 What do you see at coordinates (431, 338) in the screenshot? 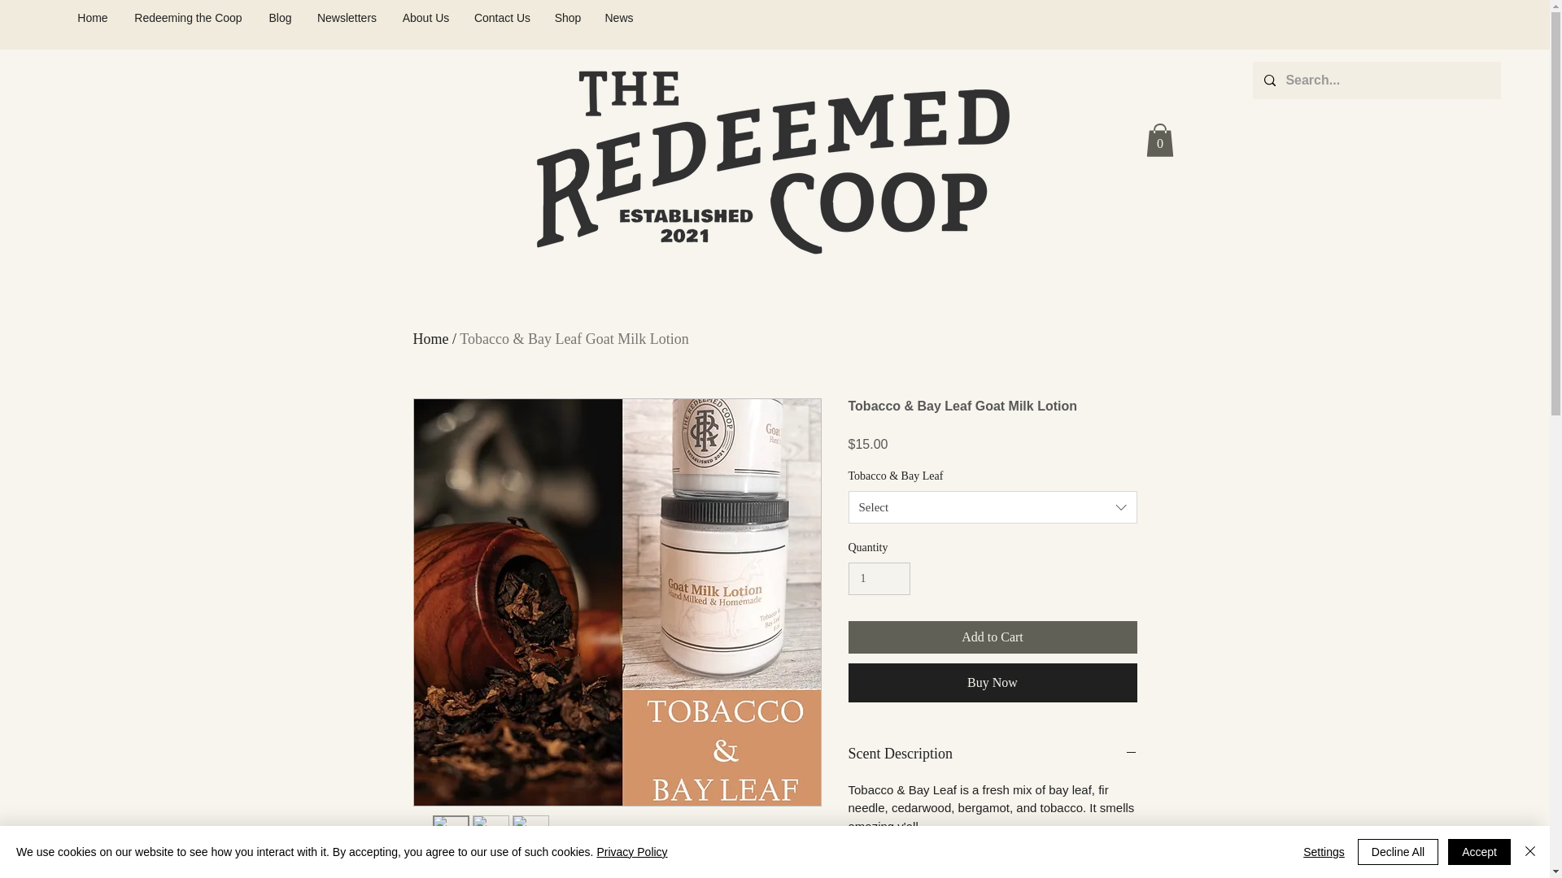
I see `Home` at bounding box center [431, 338].